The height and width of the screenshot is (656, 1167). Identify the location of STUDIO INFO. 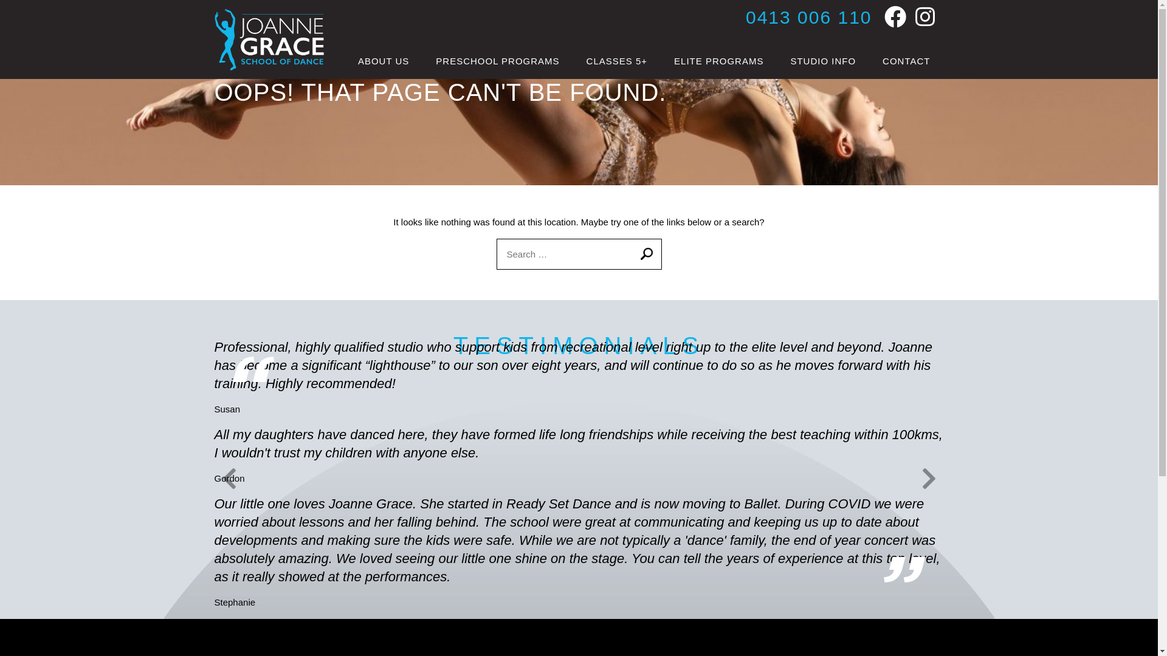
(823, 61).